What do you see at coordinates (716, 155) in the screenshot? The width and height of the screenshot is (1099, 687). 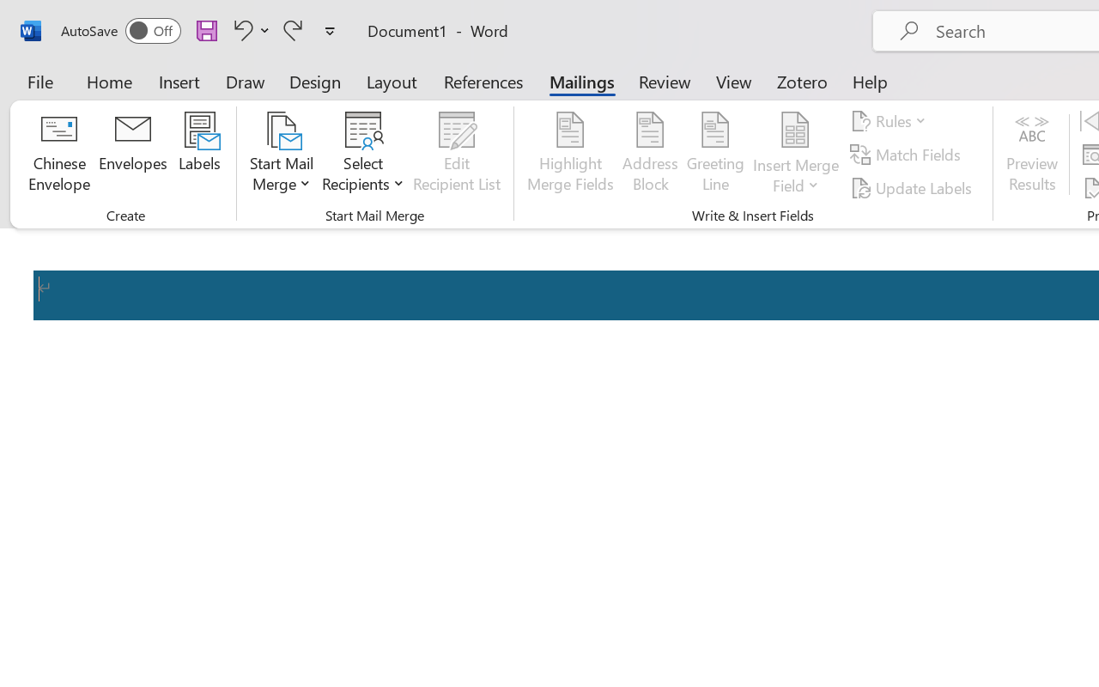 I see `Greeting Line...` at bounding box center [716, 155].